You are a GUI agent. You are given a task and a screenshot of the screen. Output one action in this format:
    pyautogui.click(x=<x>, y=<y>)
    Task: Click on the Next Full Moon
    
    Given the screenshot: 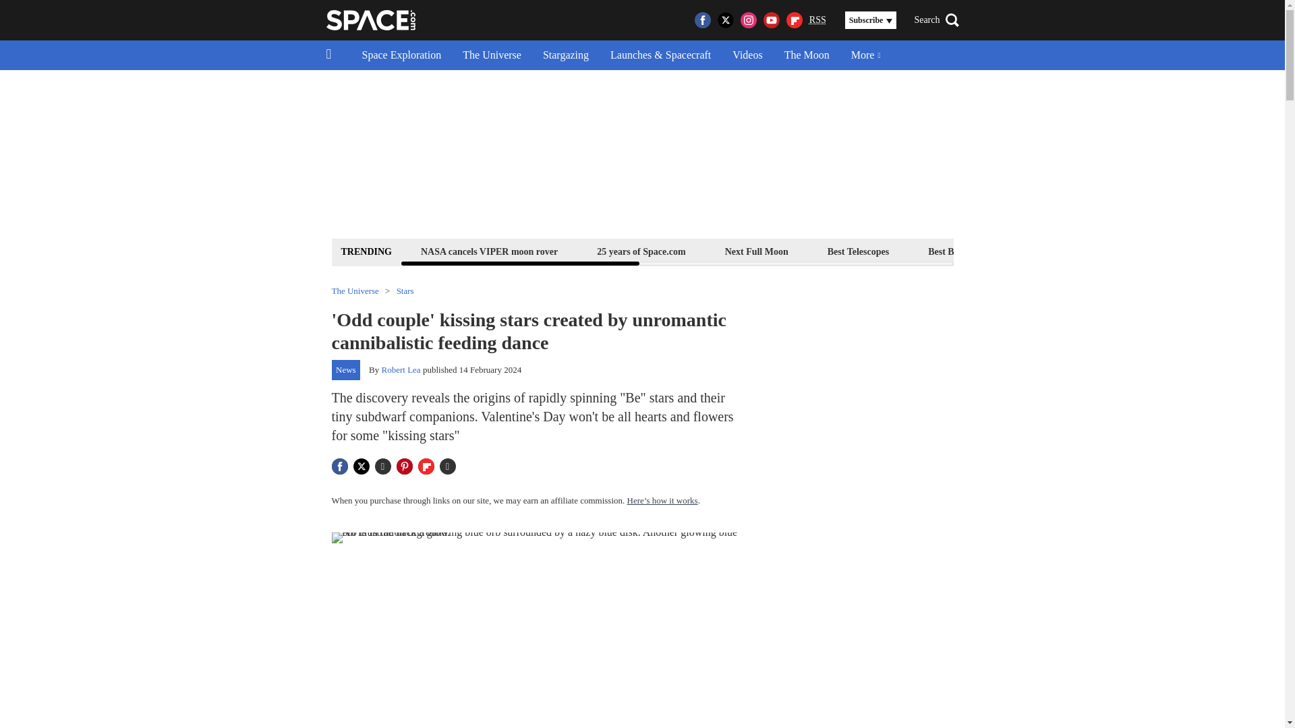 What is the action you would take?
    pyautogui.click(x=756, y=251)
    